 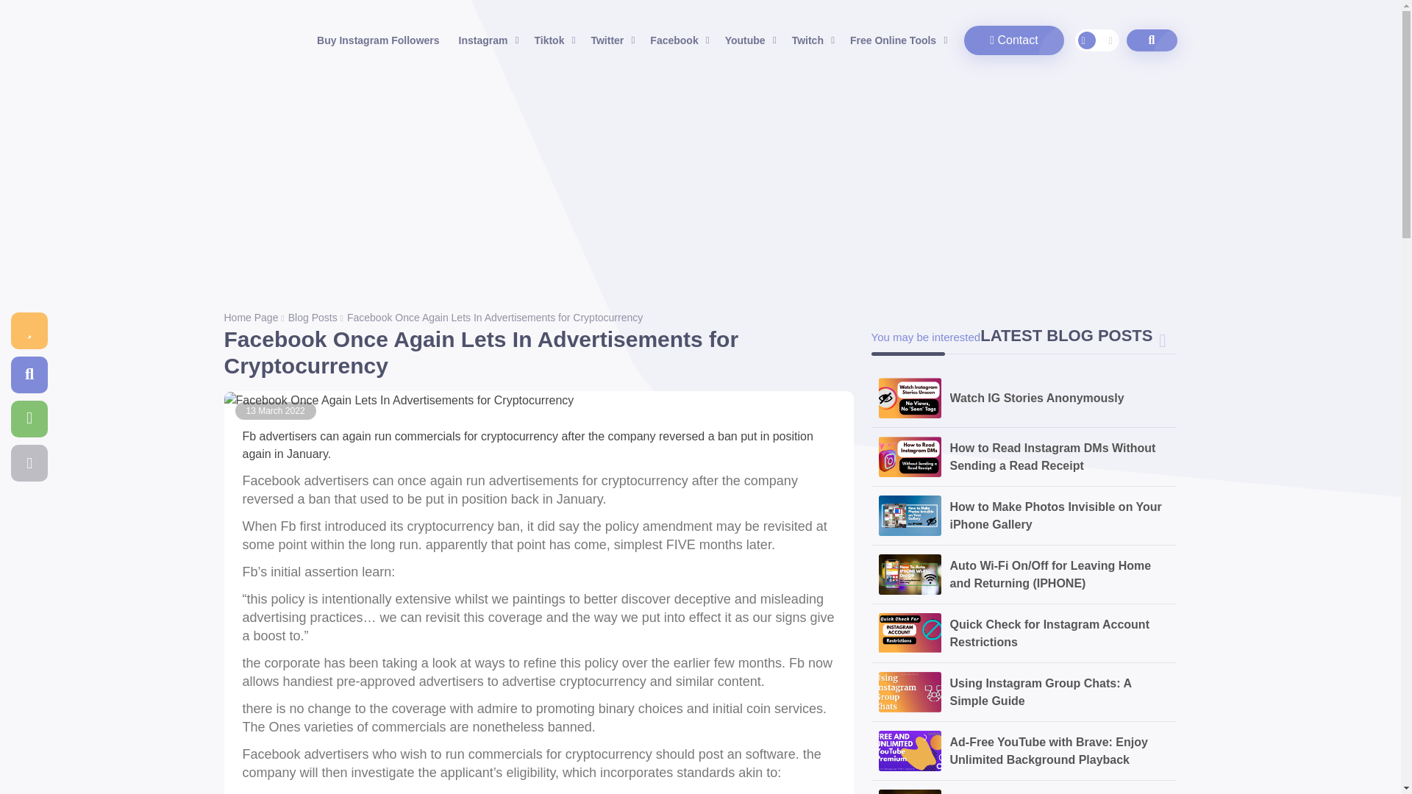 What do you see at coordinates (240, 40) in the screenshot?
I see `MyInstaFollow` at bounding box center [240, 40].